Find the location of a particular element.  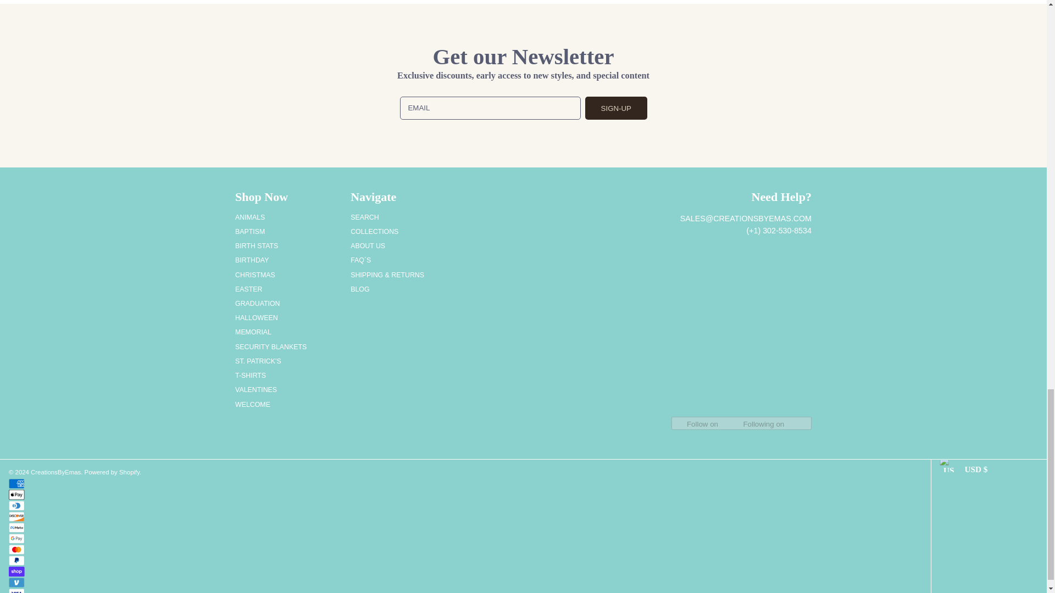

Apple Pay is located at coordinates (16, 495).